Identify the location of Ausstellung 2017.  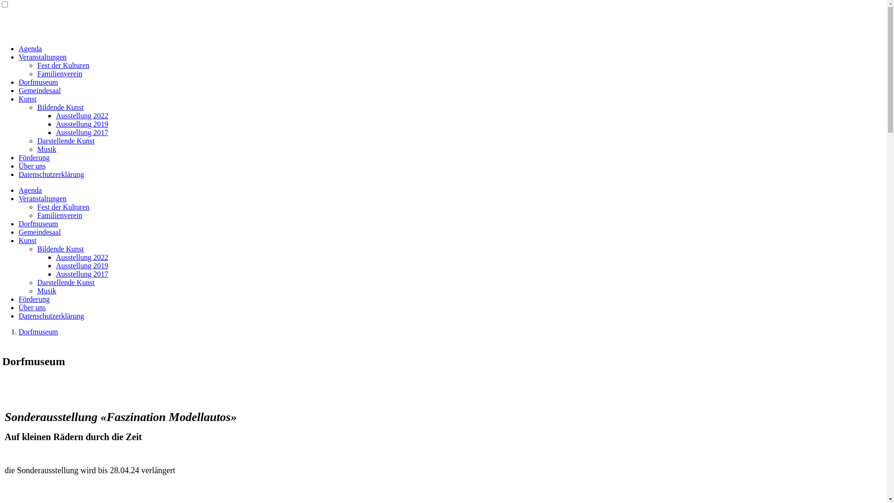
(82, 274).